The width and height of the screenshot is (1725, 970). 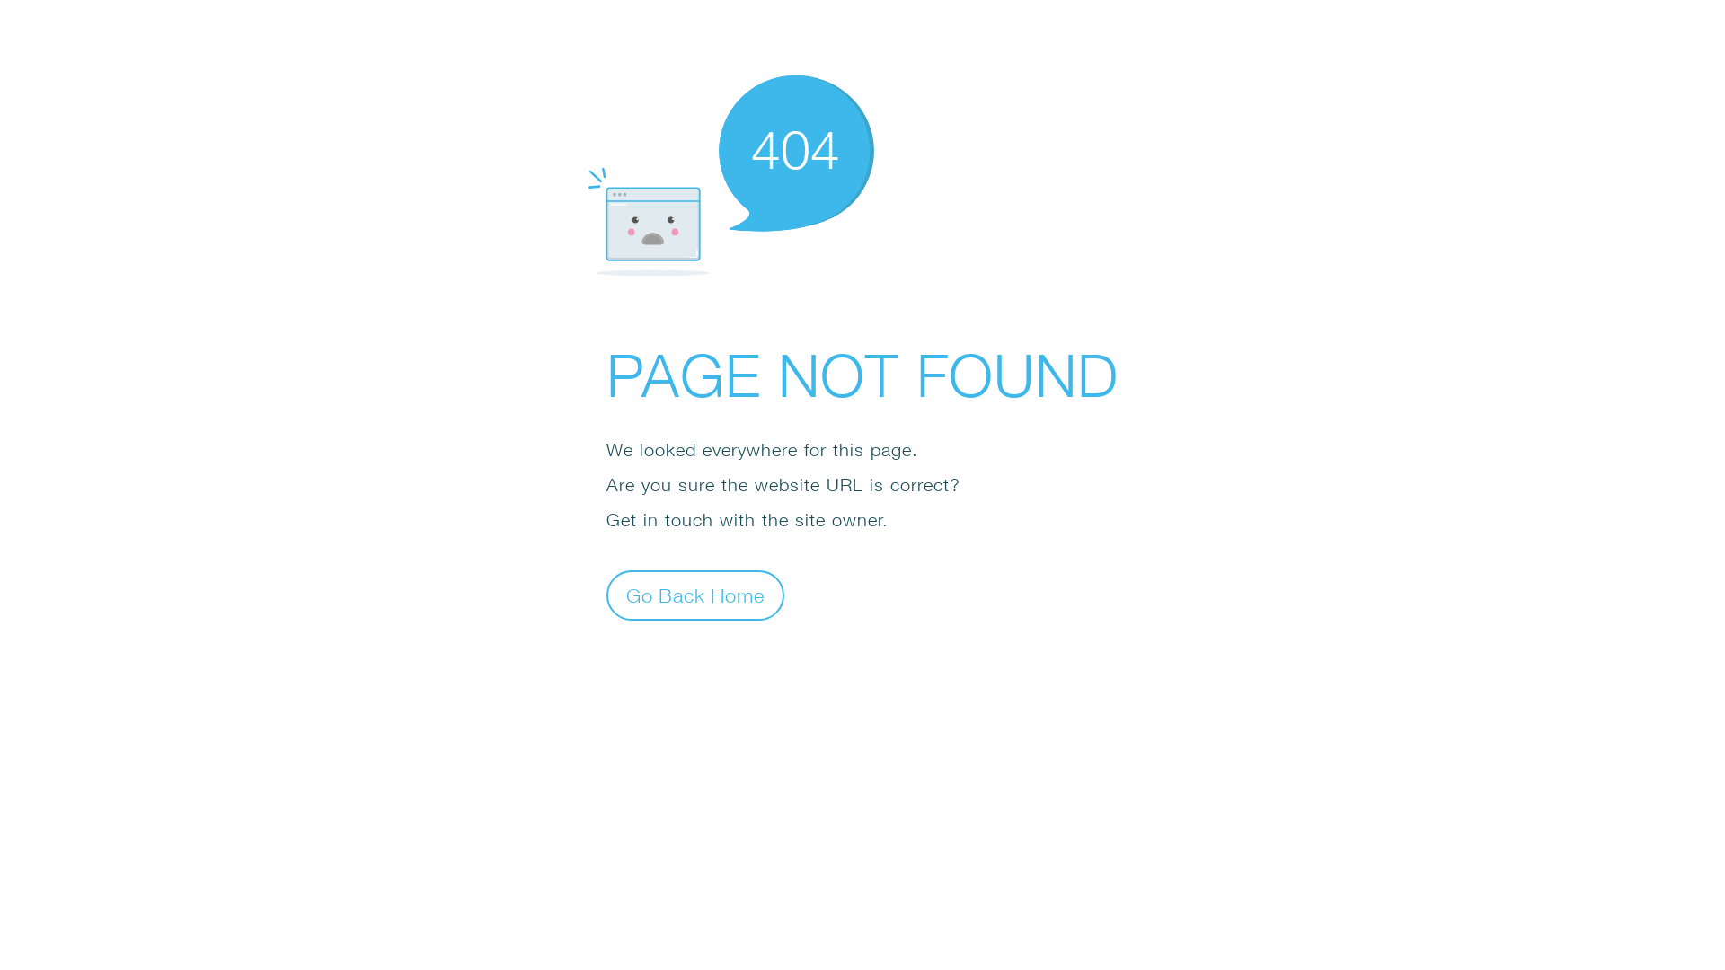 What do you see at coordinates (695, 595) in the screenshot?
I see `Go Back Home` at bounding box center [695, 595].